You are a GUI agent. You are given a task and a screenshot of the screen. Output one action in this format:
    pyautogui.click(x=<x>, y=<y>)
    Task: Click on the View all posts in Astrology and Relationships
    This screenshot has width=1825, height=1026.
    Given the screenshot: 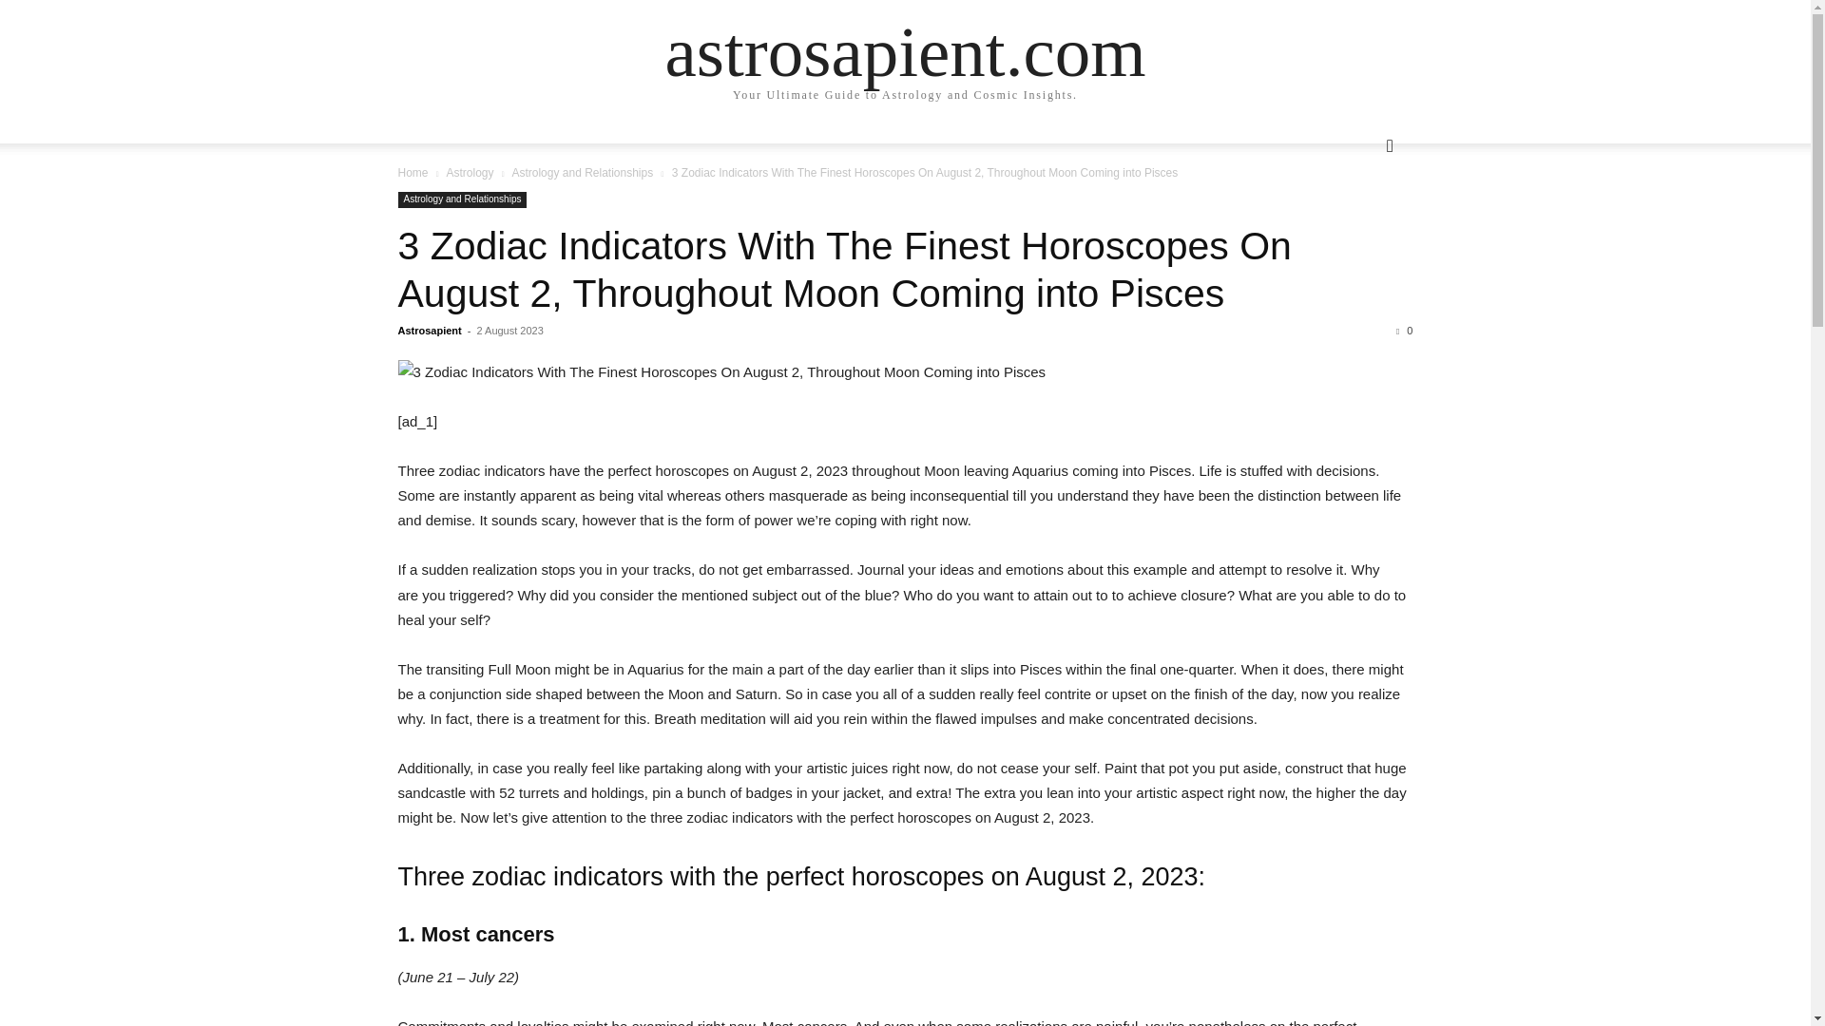 What is the action you would take?
    pyautogui.click(x=582, y=173)
    